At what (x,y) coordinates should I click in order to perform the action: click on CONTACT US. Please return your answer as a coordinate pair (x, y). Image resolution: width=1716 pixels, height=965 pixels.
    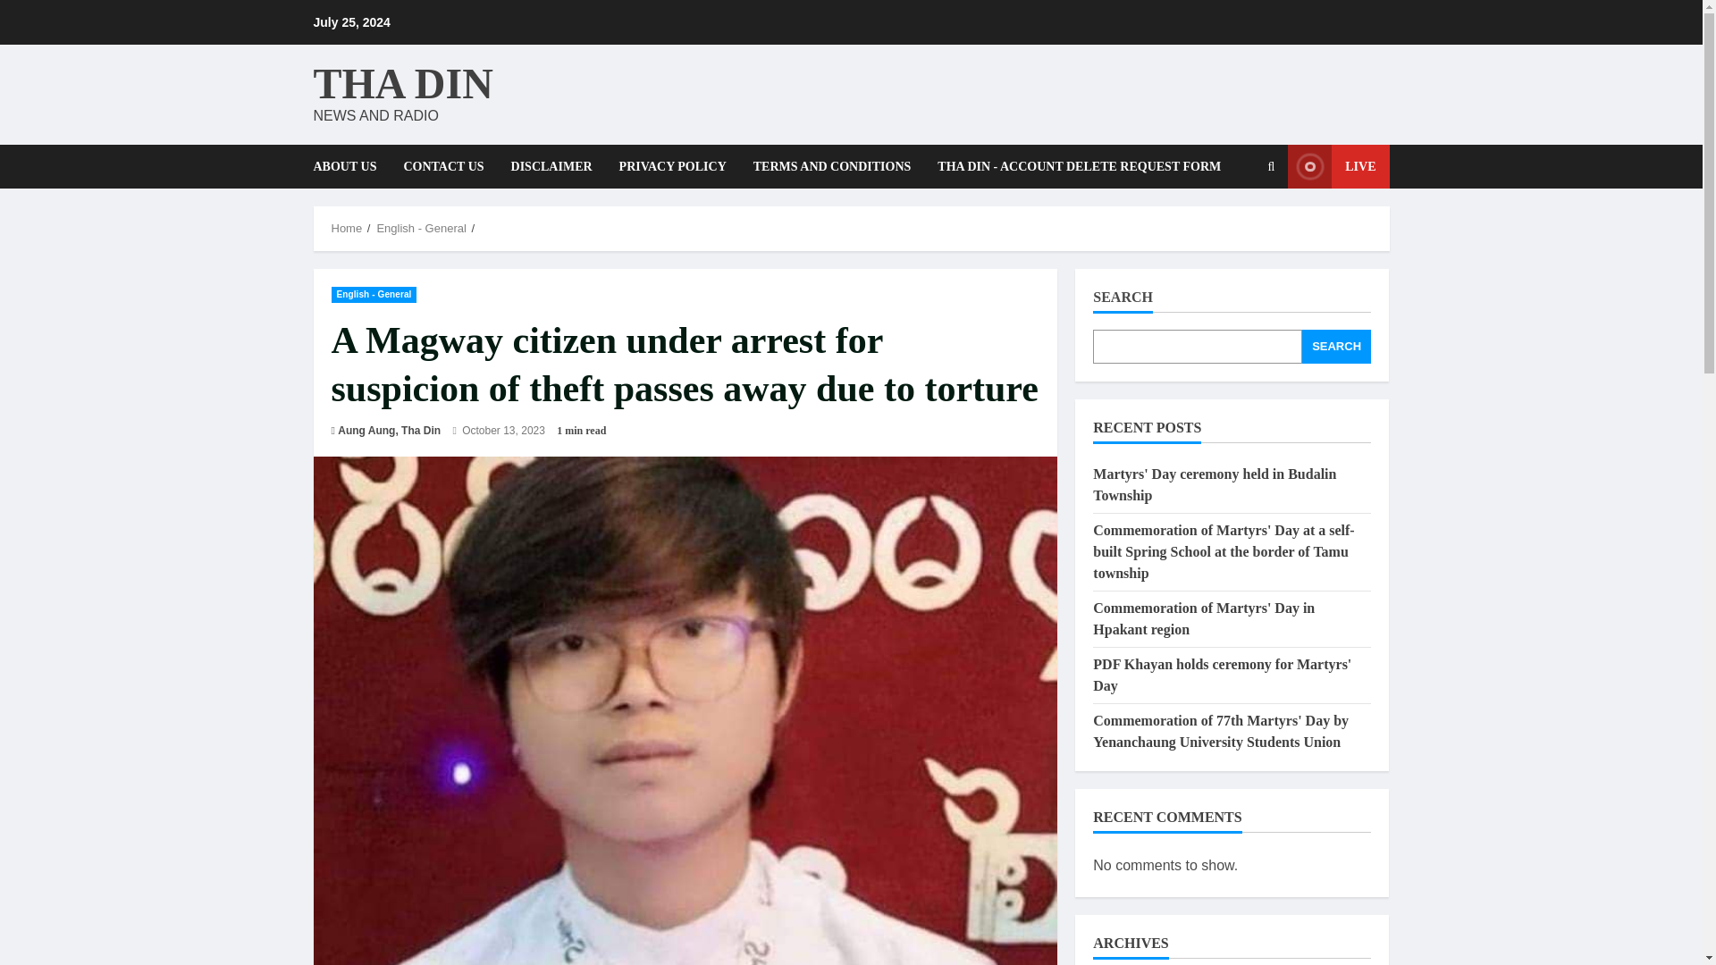
    Looking at the image, I should click on (443, 166).